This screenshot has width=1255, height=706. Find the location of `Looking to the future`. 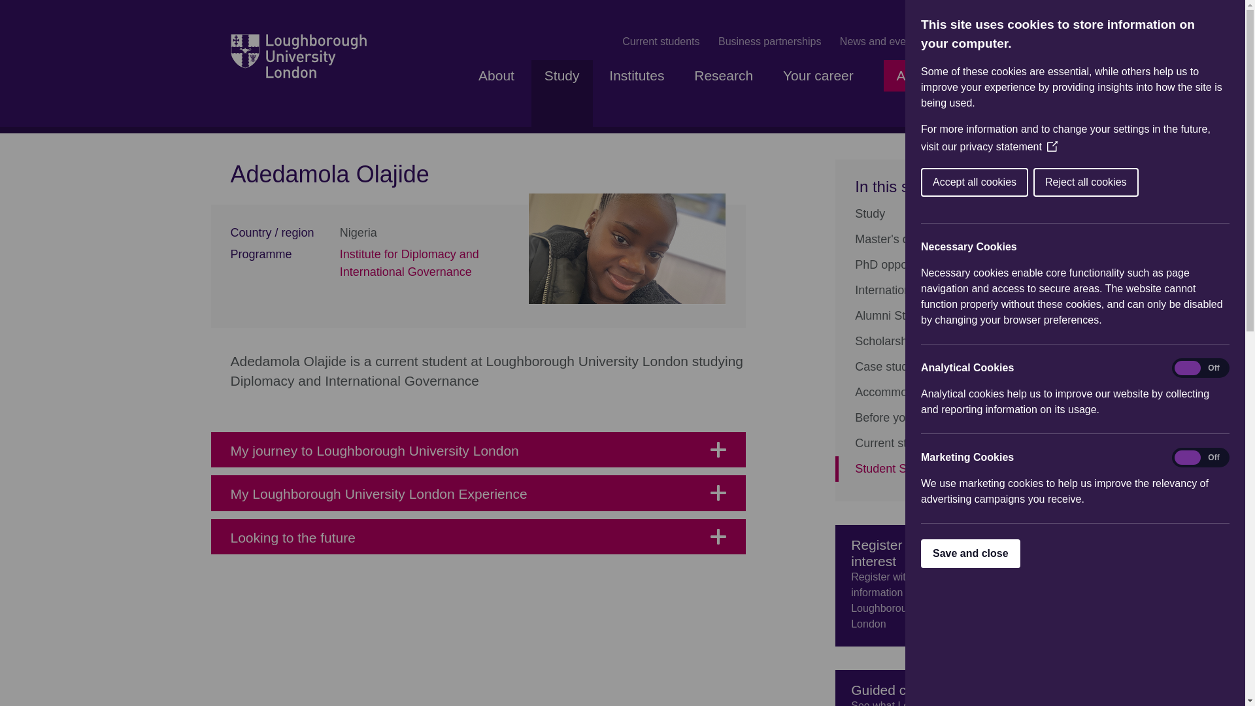

Looking to the future is located at coordinates (478, 536).